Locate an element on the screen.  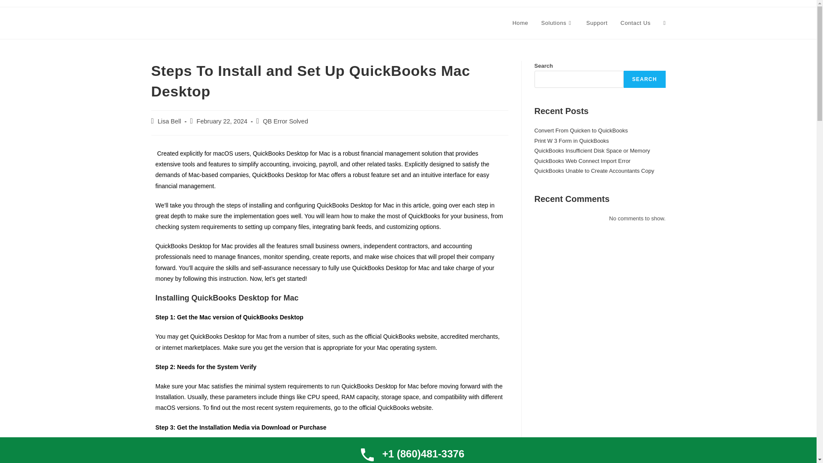
Contact Us is located at coordinates (635, 23).